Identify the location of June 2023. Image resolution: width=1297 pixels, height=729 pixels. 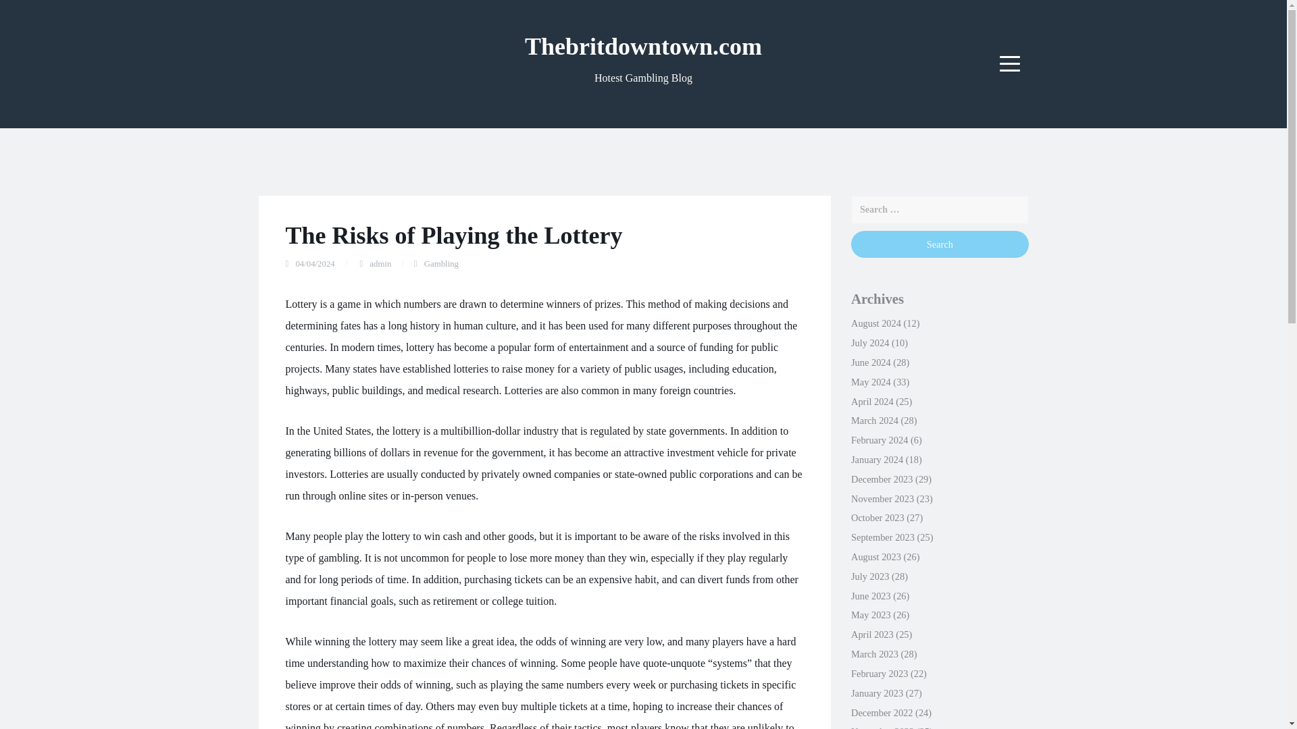
(871, 595).